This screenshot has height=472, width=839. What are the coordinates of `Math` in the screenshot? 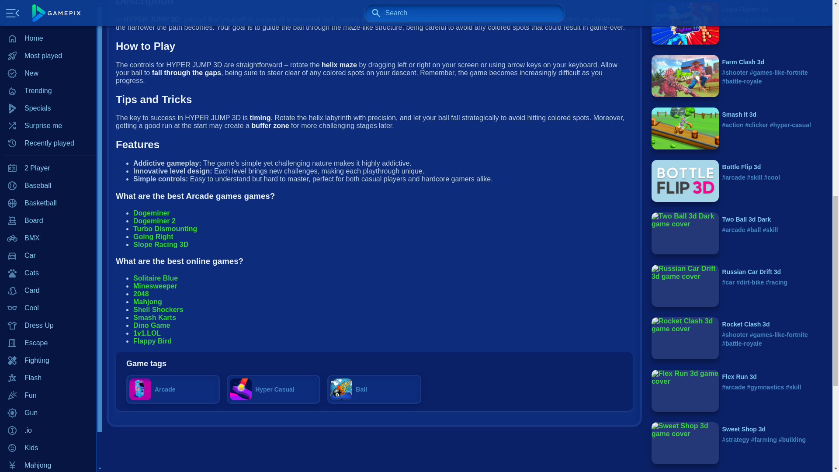 It's located at (48, 28).